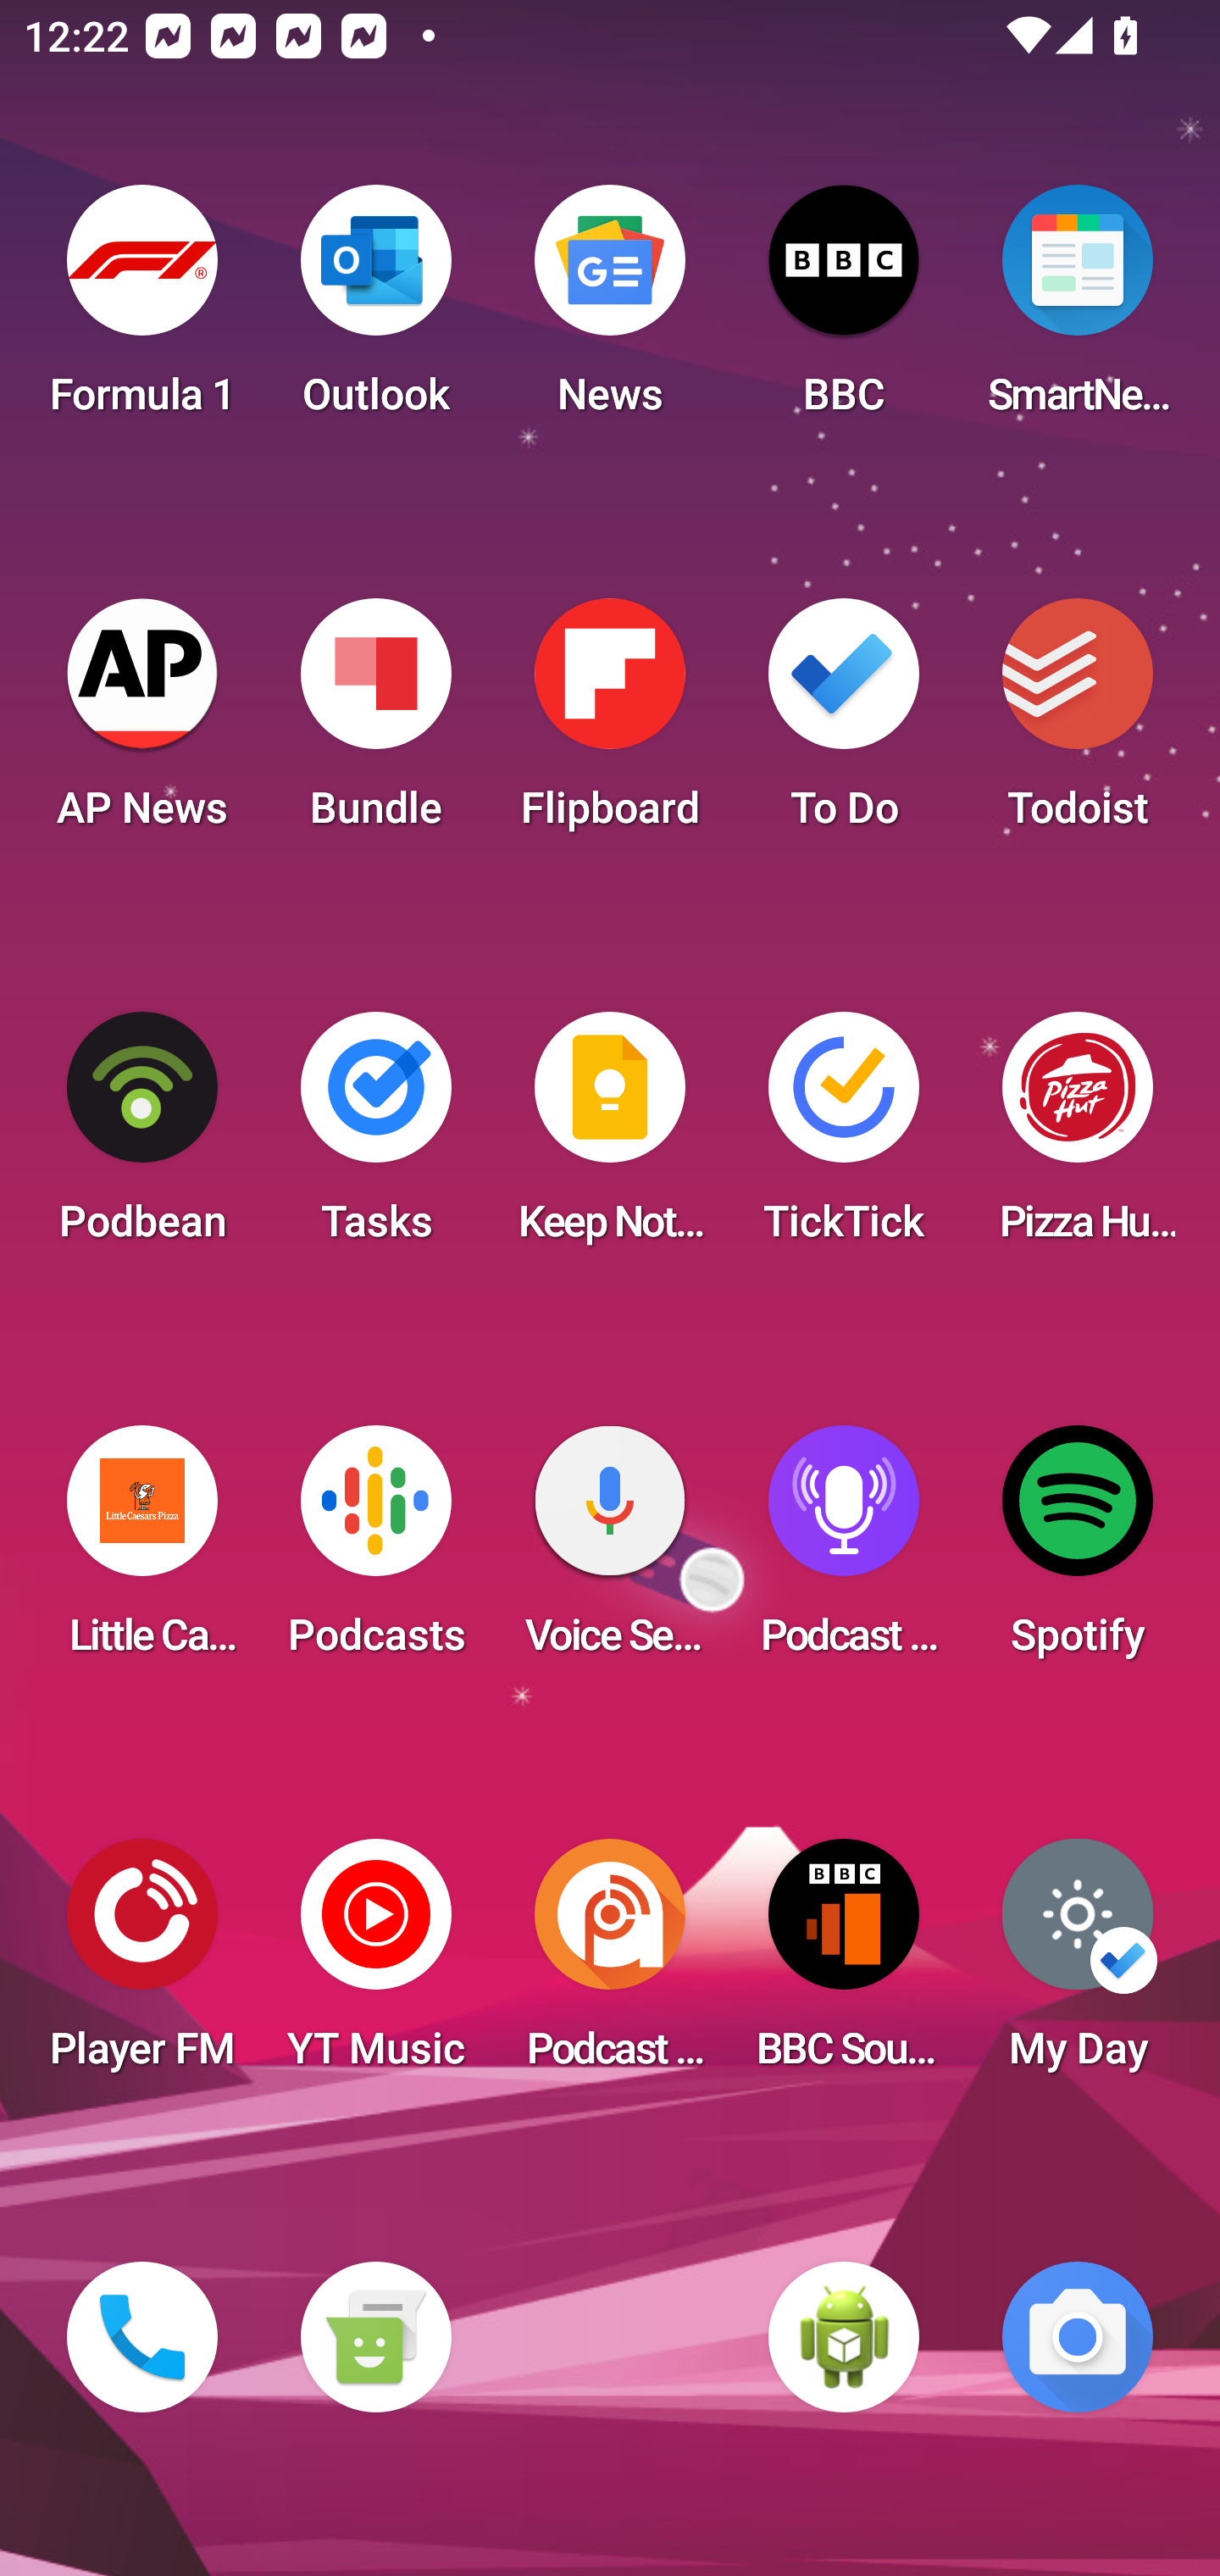 This screenshot has height=2576, width=1220. I want to click on TickTick, so click(844, 1137).